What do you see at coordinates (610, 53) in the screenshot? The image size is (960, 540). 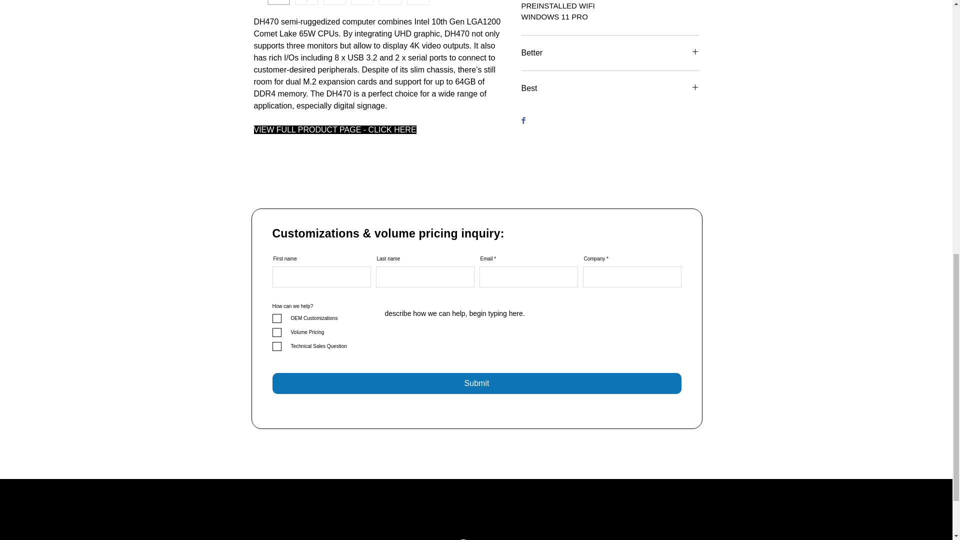 I see `Better` at bounding box center [610, 53].